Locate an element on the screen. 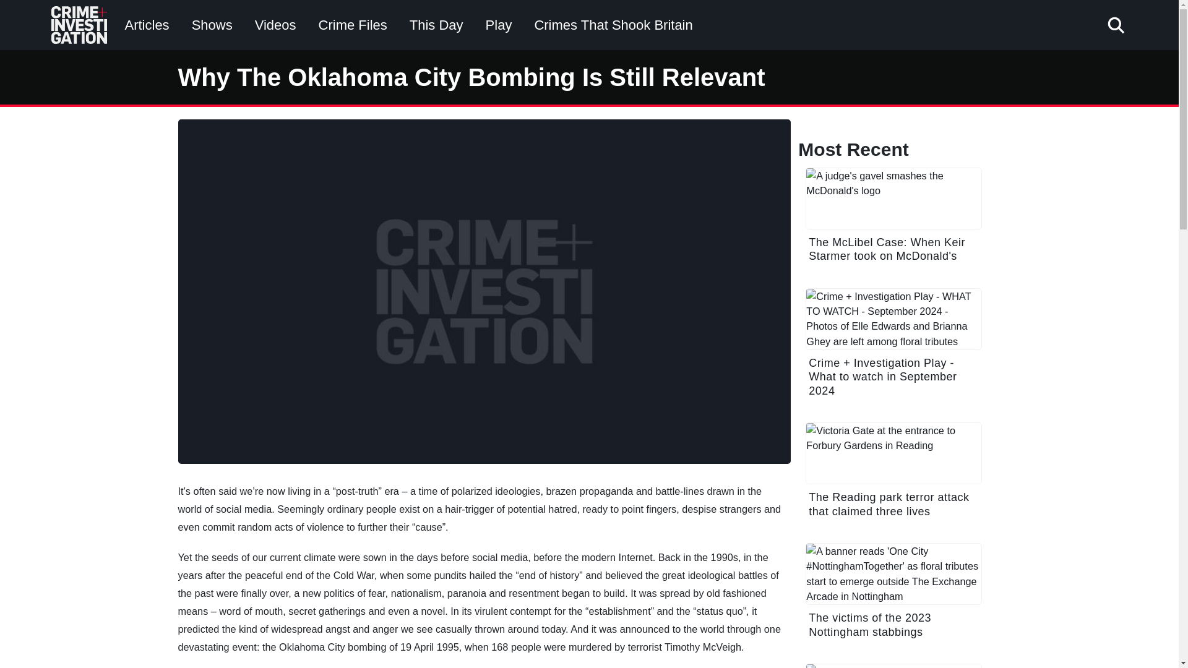 This screenshot has width=1188, height=668. Videos is located at coordinates (275, 25).